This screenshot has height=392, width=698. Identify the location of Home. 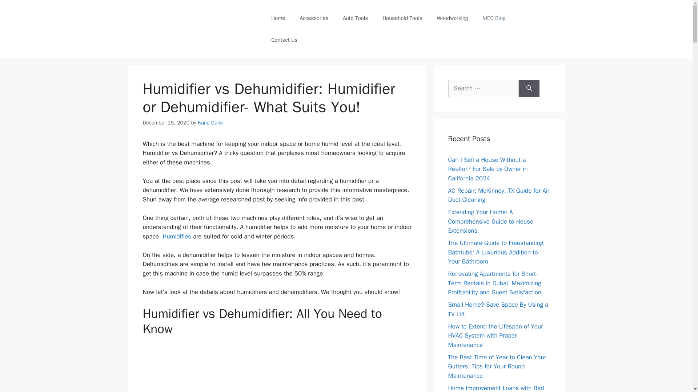
(278, 18).